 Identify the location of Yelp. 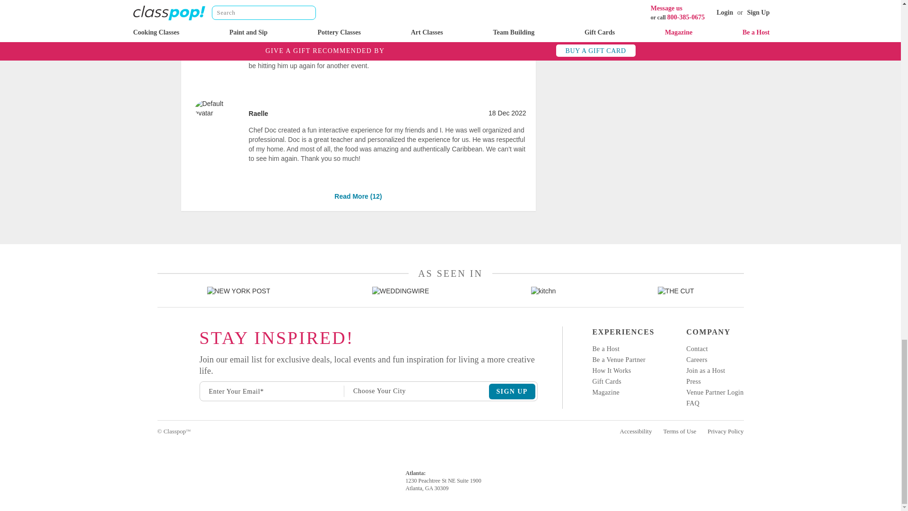
(158, 367).